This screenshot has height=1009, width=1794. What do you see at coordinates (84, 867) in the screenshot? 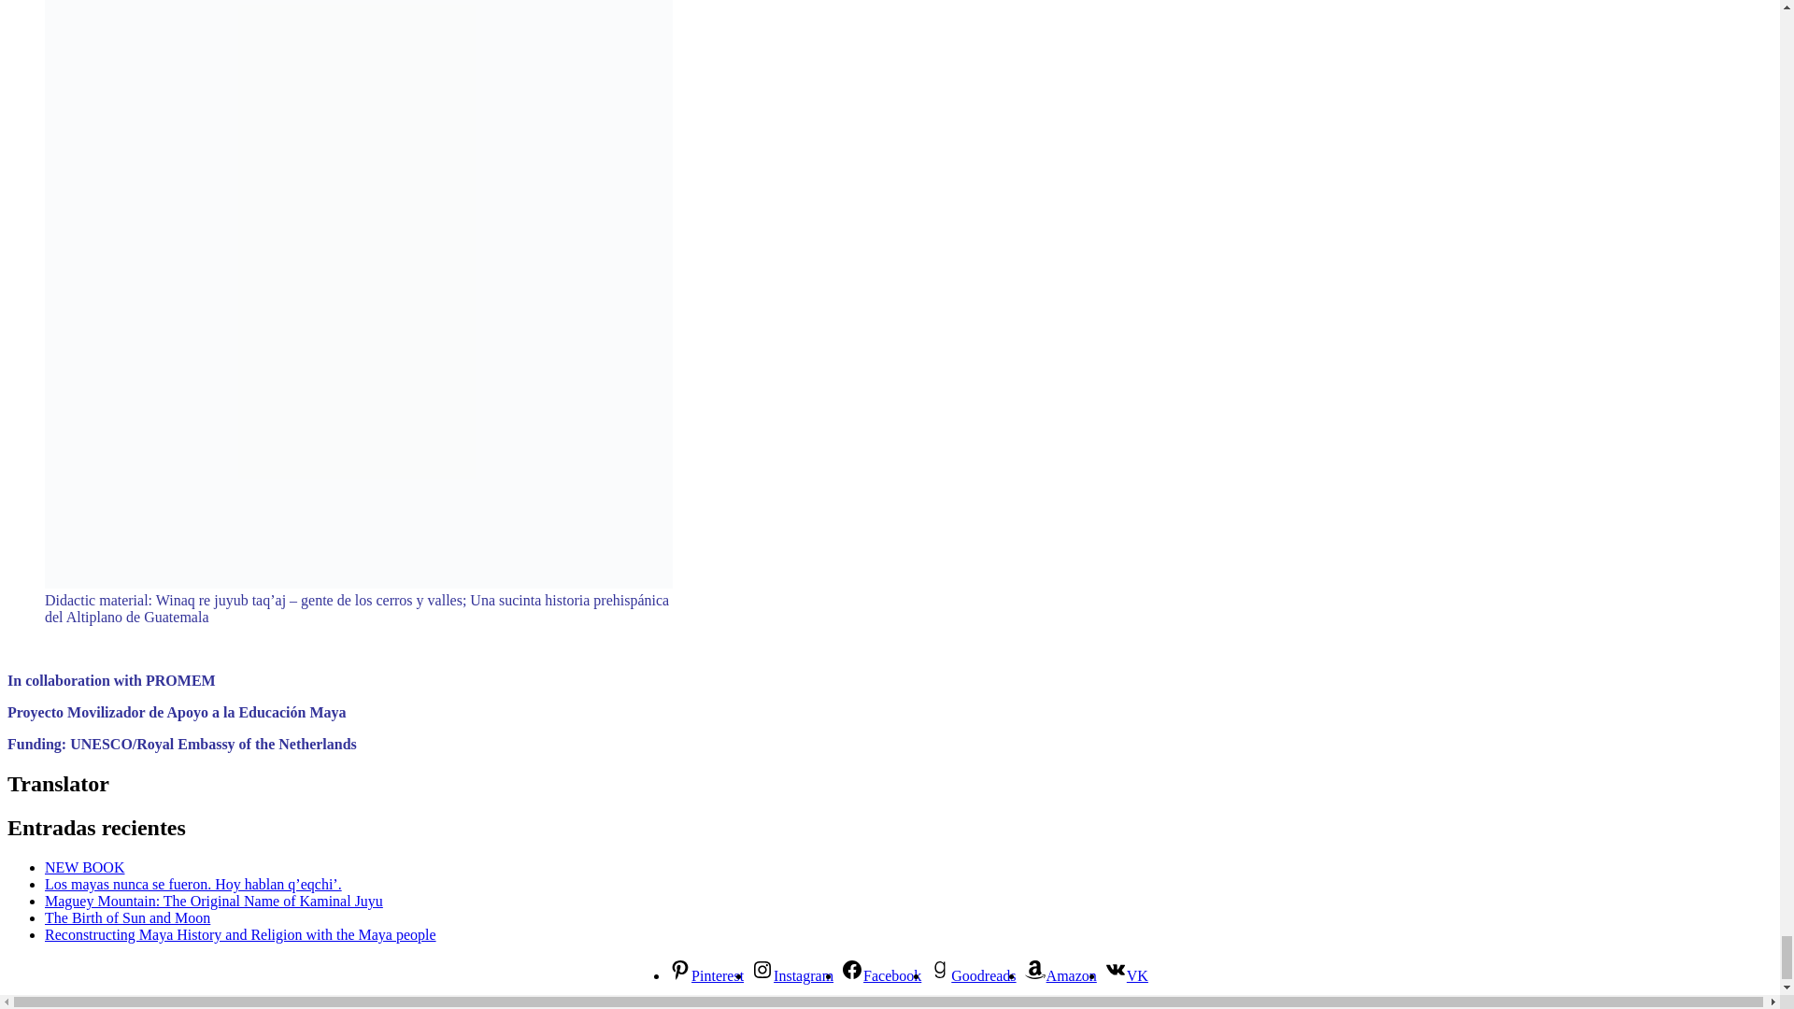
I see `NEW BOOK` at bounding box center [84, 867].